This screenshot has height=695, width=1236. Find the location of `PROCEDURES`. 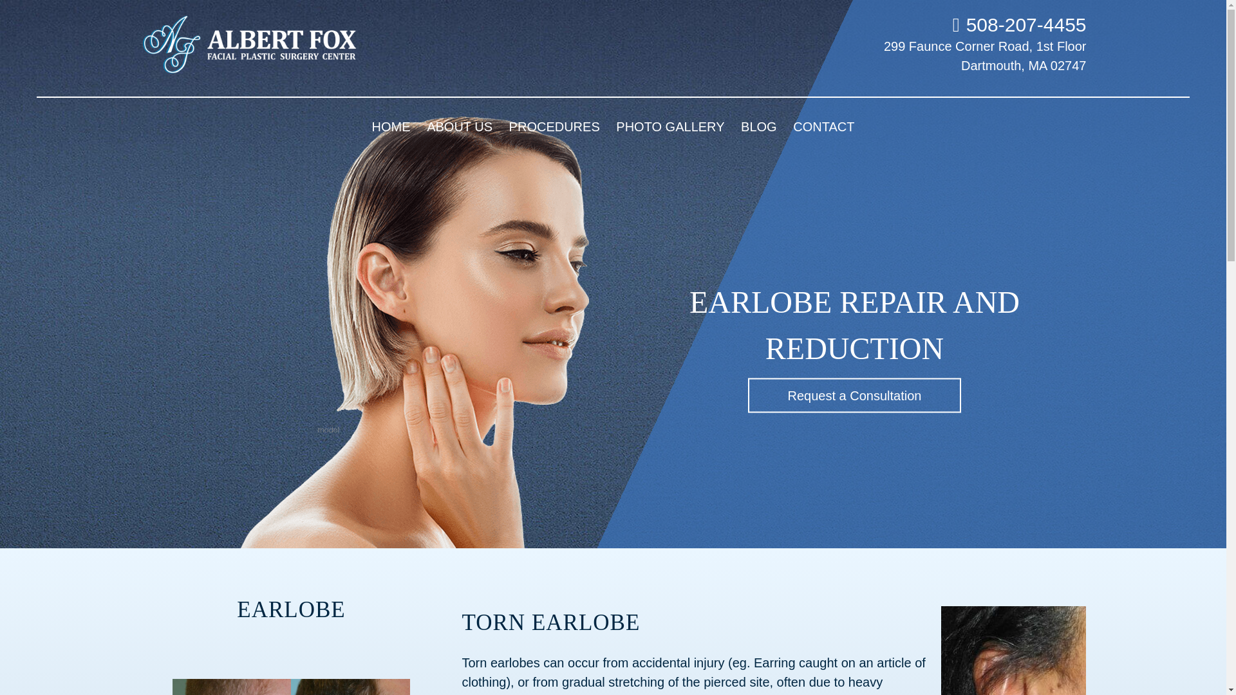

PROCEDURES is located at coordinates (555, 127).